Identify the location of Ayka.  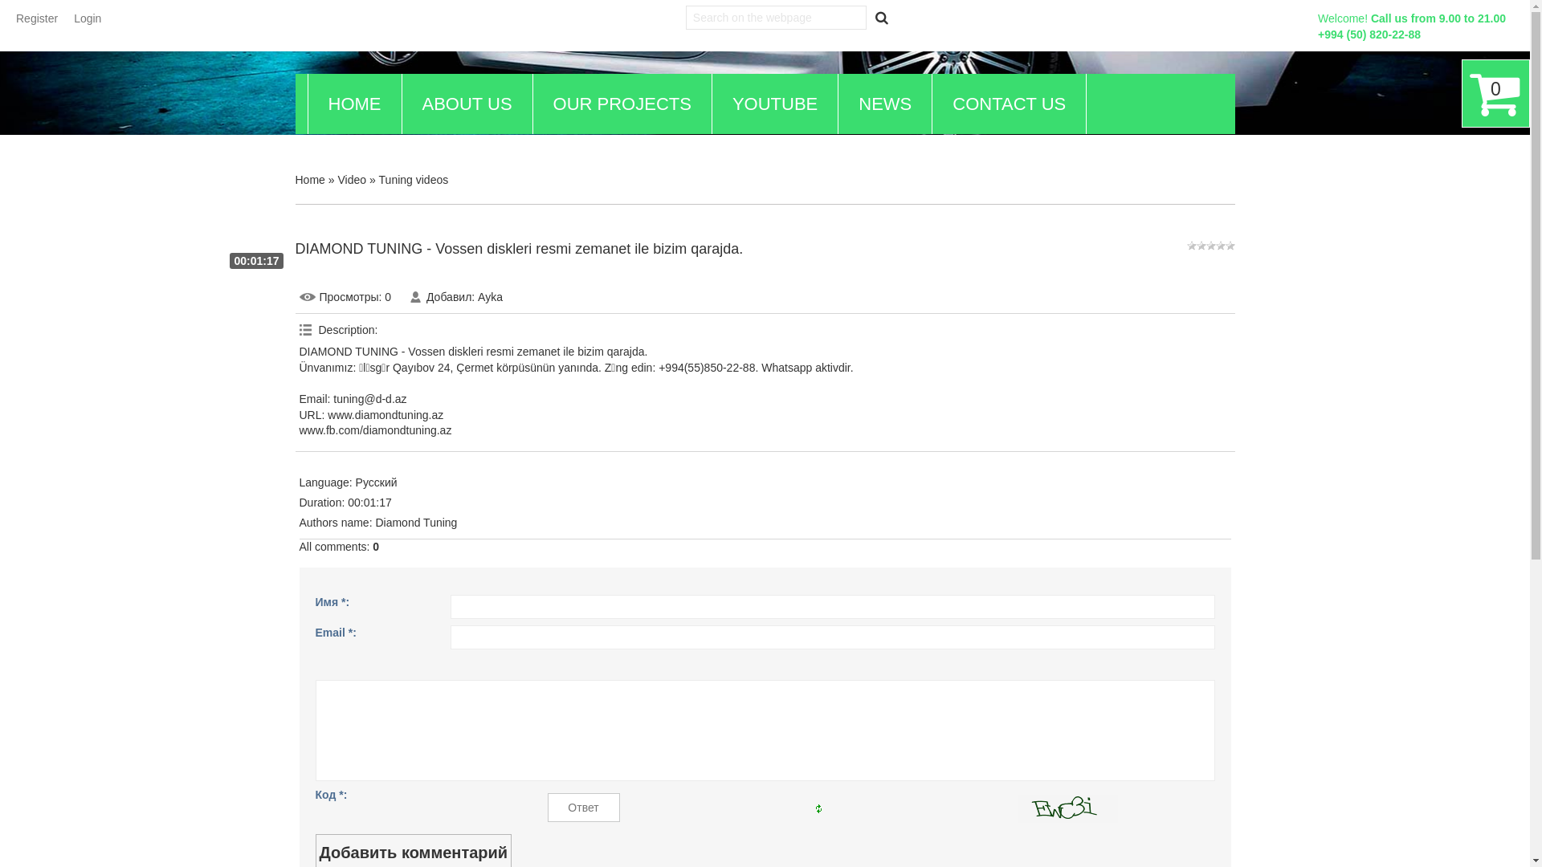
(490, 297).